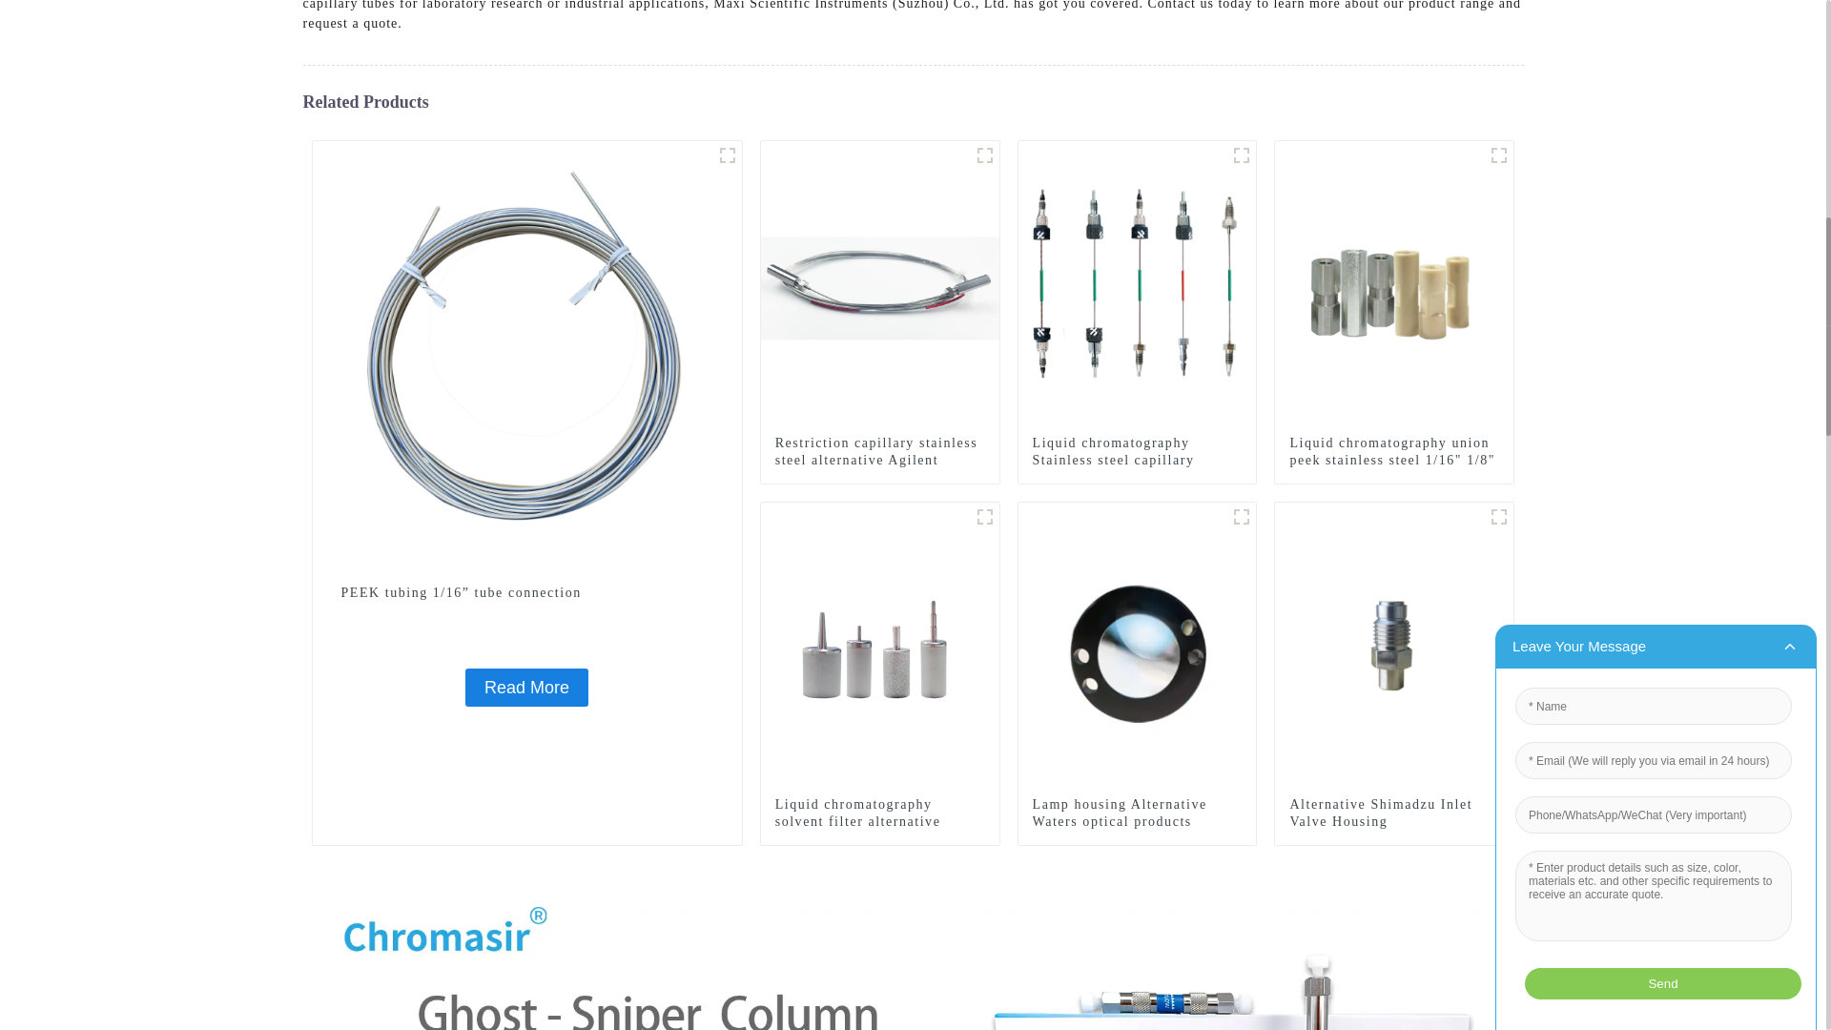  Describe the element at coordinates (1137, 460) in the screenshot. I see `Liquid chromatography Stainless steel capillary chromasir` at that location.